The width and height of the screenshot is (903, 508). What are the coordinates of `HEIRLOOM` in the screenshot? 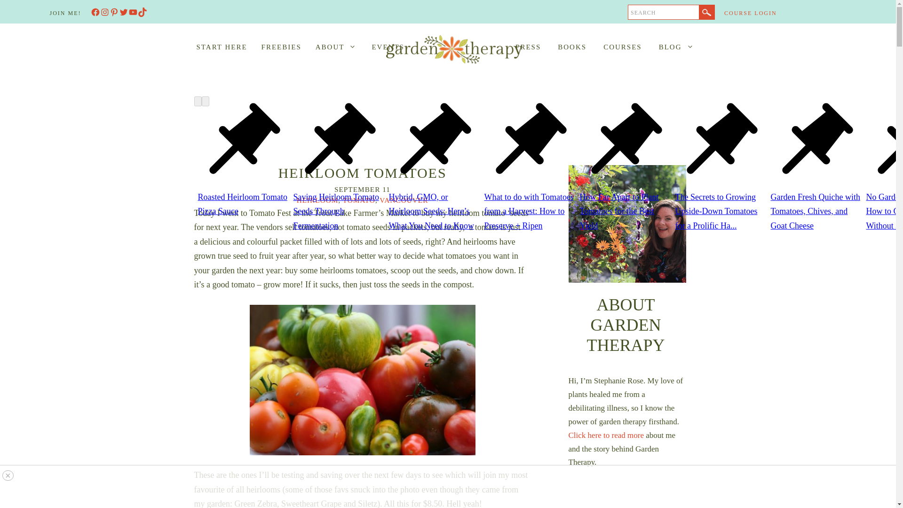 It's located at (318, 200).